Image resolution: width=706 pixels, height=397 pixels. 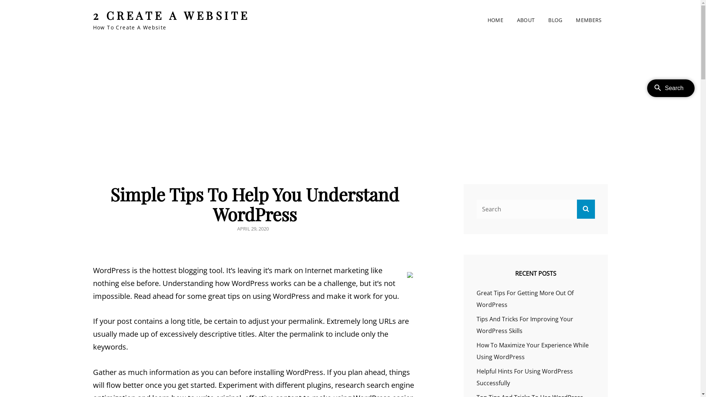 What do you see at coordinates (589, 20) in the screenshot?
I see `MEMBERS` at bounding box center [589, 20].